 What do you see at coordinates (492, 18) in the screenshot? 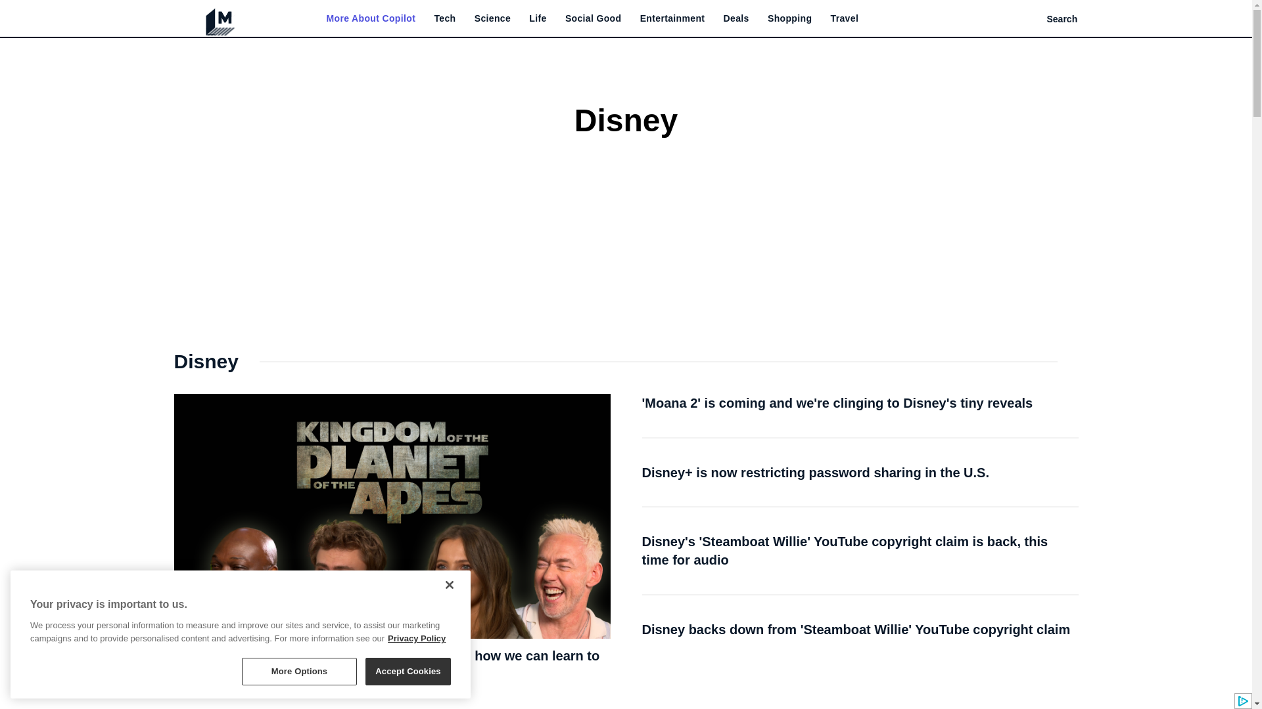
I see `Science` at bounding box center [492, 18].